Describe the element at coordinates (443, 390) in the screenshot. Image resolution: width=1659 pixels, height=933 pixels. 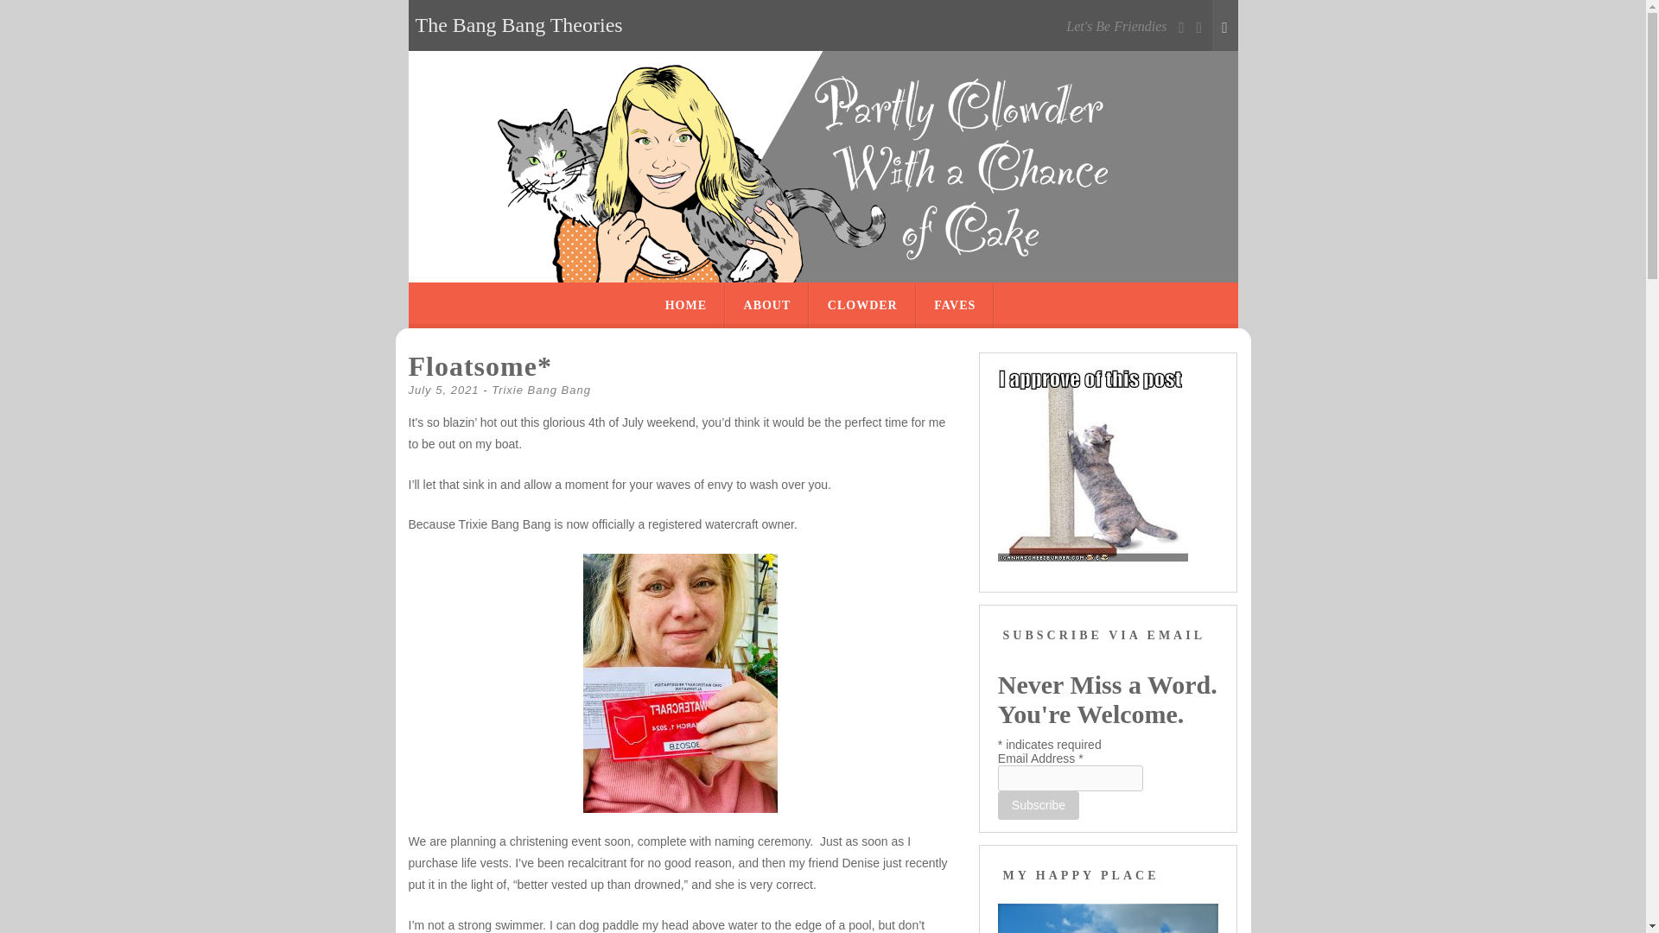
I see `July 5, 2021` at that location.